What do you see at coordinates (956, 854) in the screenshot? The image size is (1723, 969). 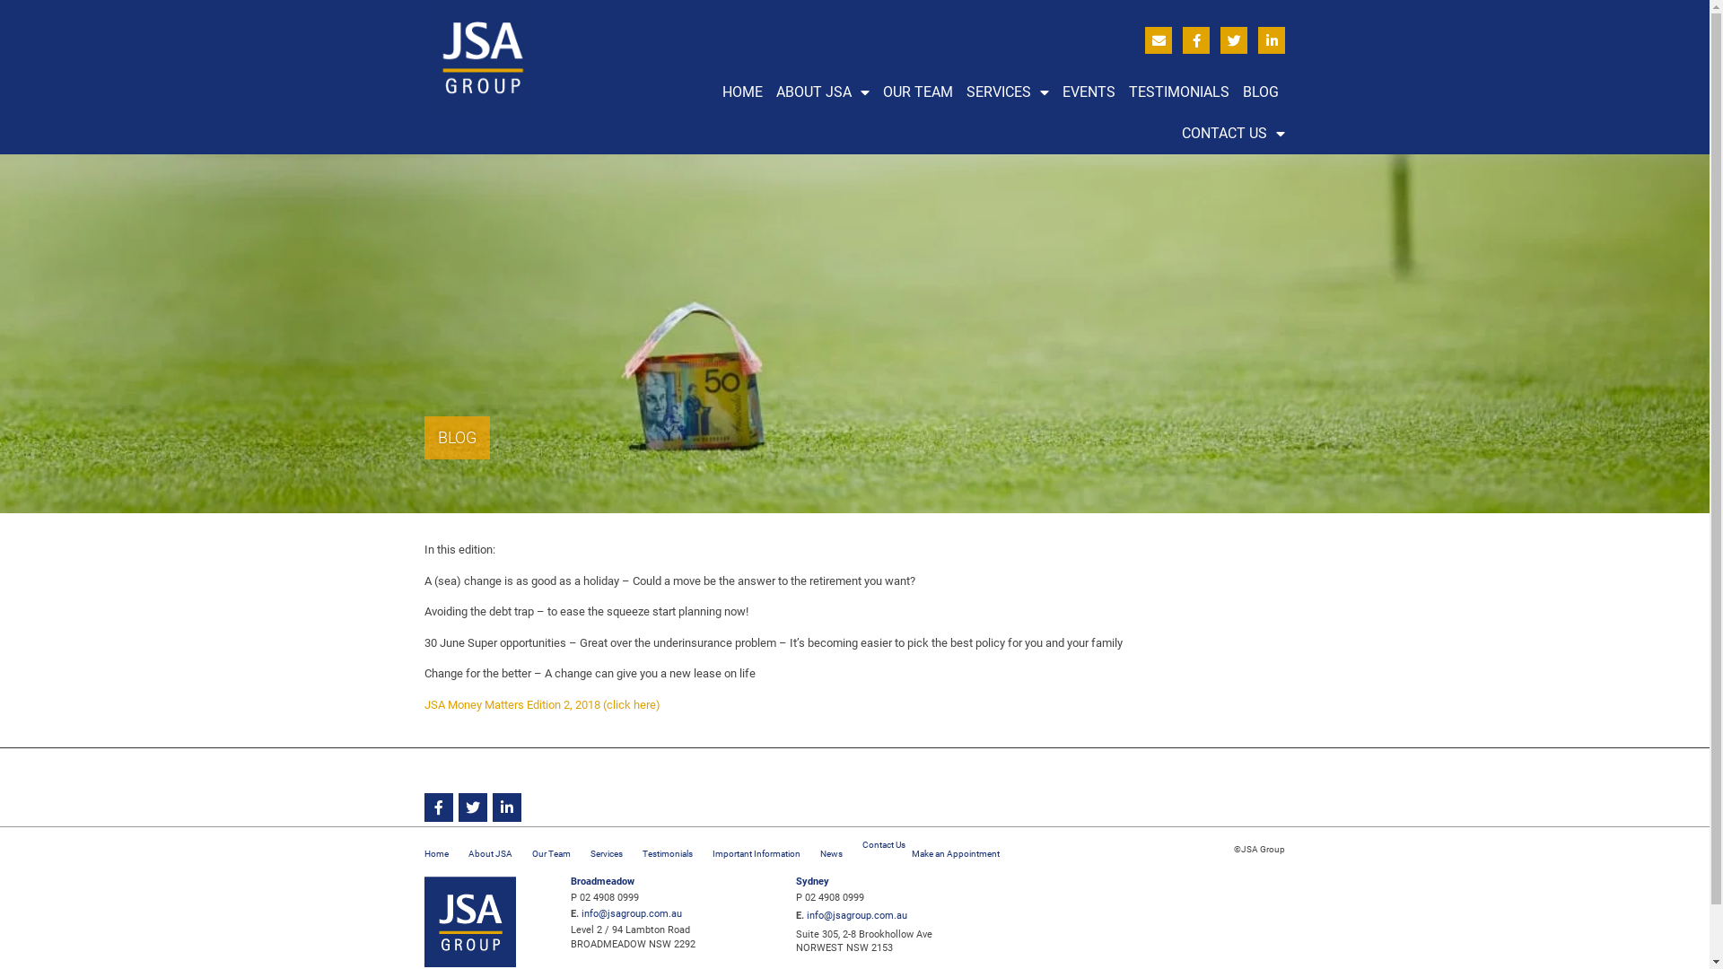 I see `Make an Appointment` at bounding box center [956, 854].